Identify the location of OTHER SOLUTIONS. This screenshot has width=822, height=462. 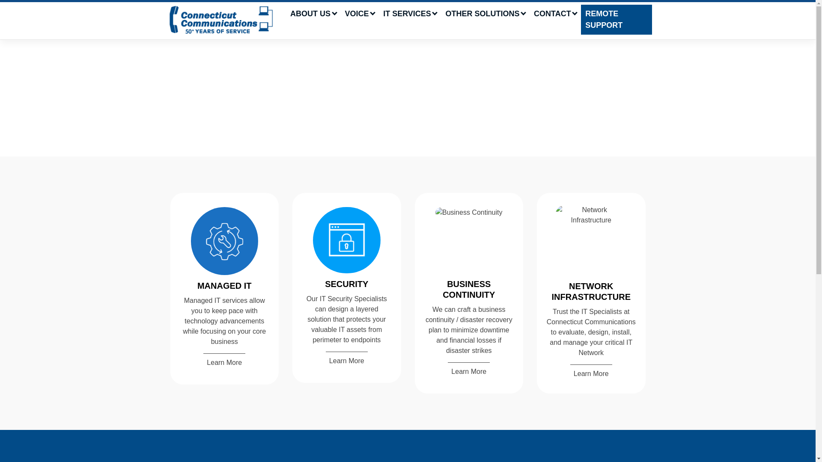
(485, 14).